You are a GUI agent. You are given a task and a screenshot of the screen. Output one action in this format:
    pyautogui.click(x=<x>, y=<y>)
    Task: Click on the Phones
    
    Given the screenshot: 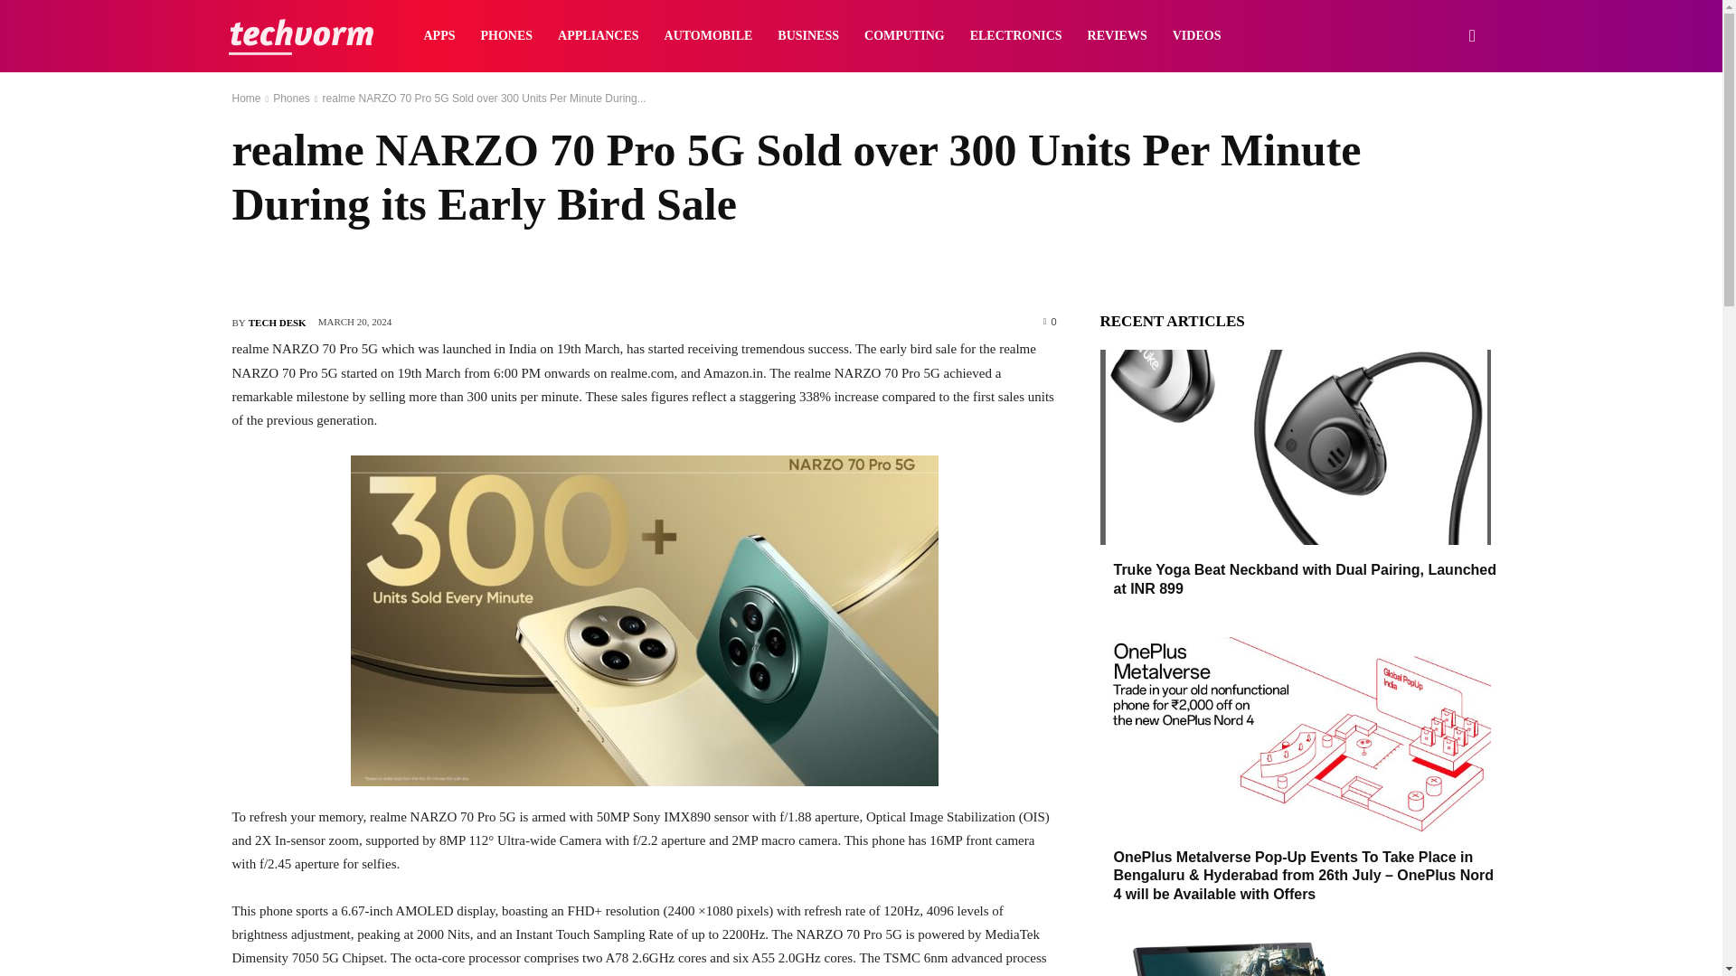 What is the action you would take?
    pyautogui.click(x=291, y=98)
    